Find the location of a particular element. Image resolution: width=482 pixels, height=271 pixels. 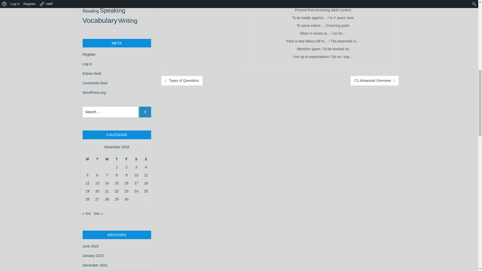

Tuesday is located at coordinates (97, 159).